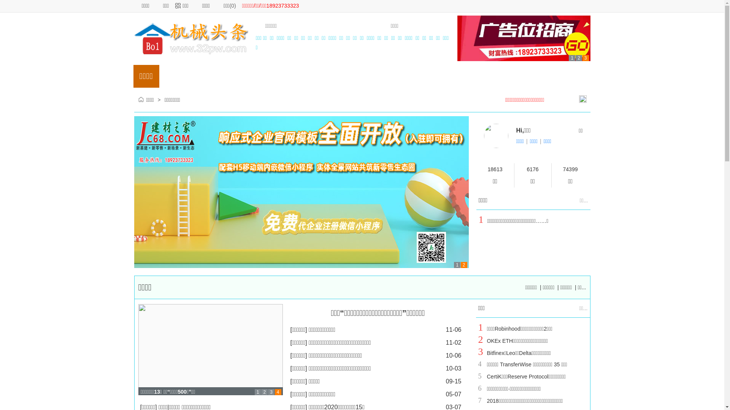 The height and width of the screenshot is (410, 730). Describe the element at coordinates (436, 26) in the screenshot. I see ` ` at that location.